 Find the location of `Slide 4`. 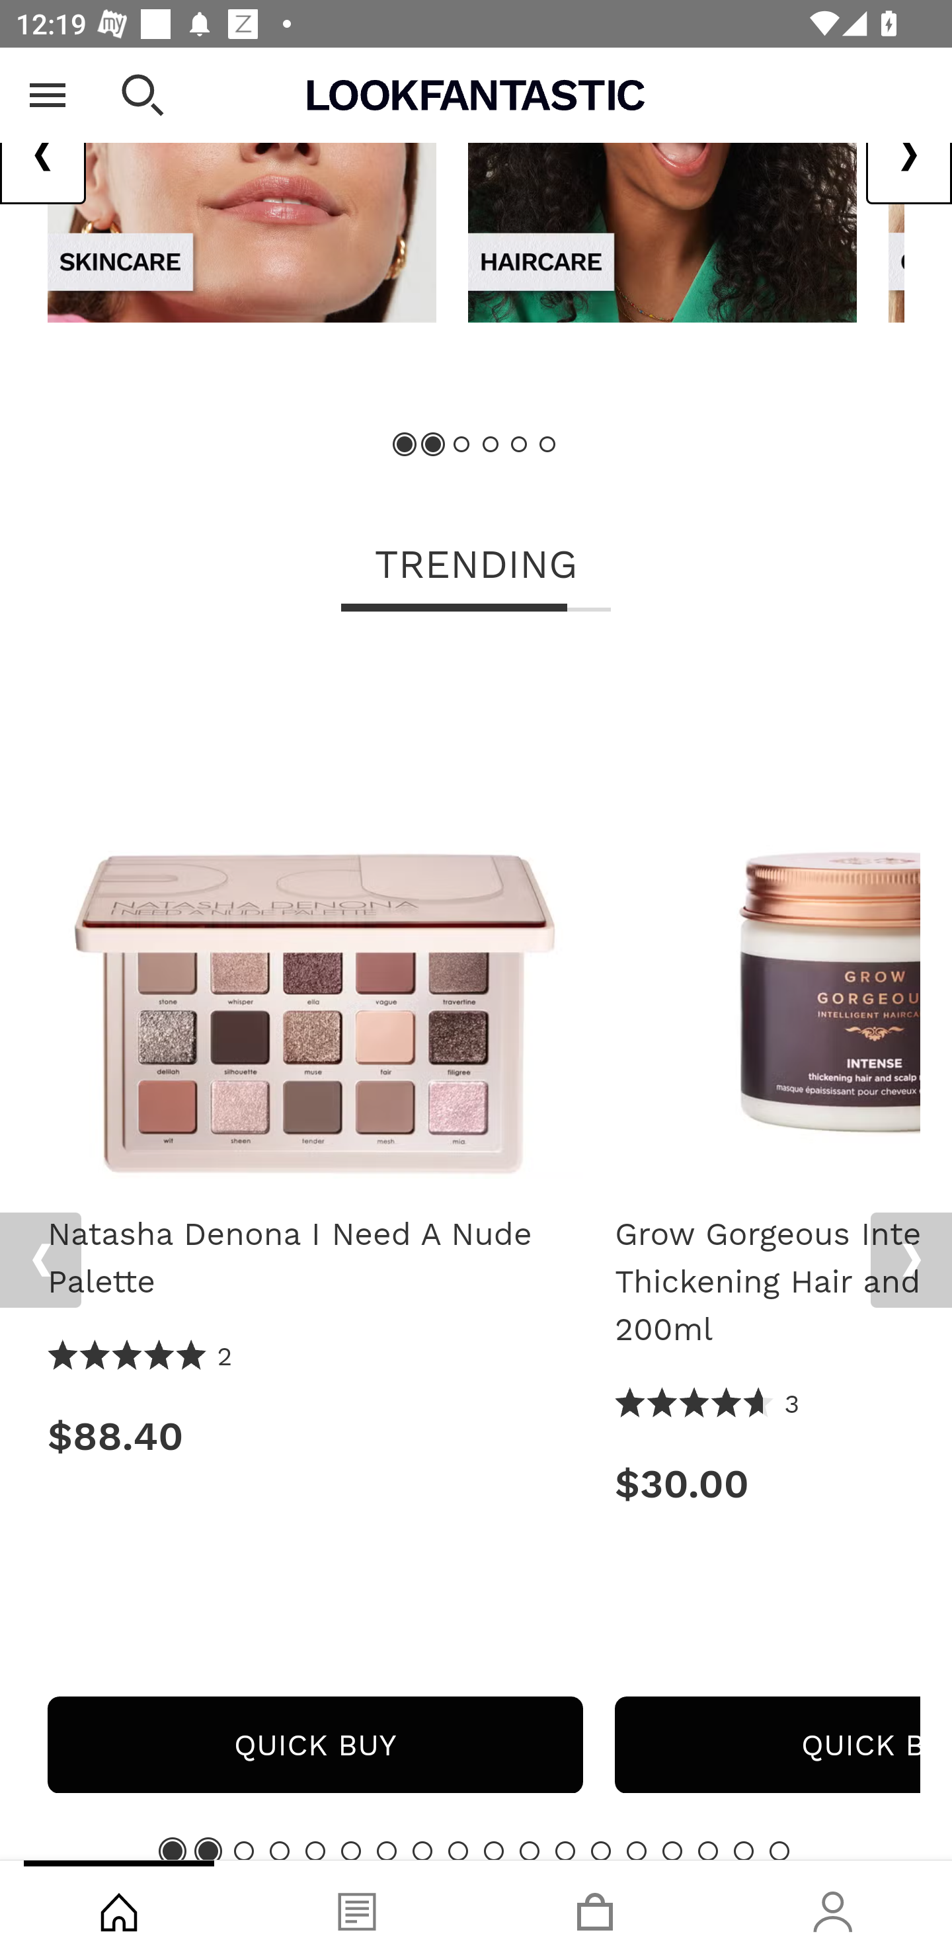

Slide 4 is located at coordinates (491, 445).